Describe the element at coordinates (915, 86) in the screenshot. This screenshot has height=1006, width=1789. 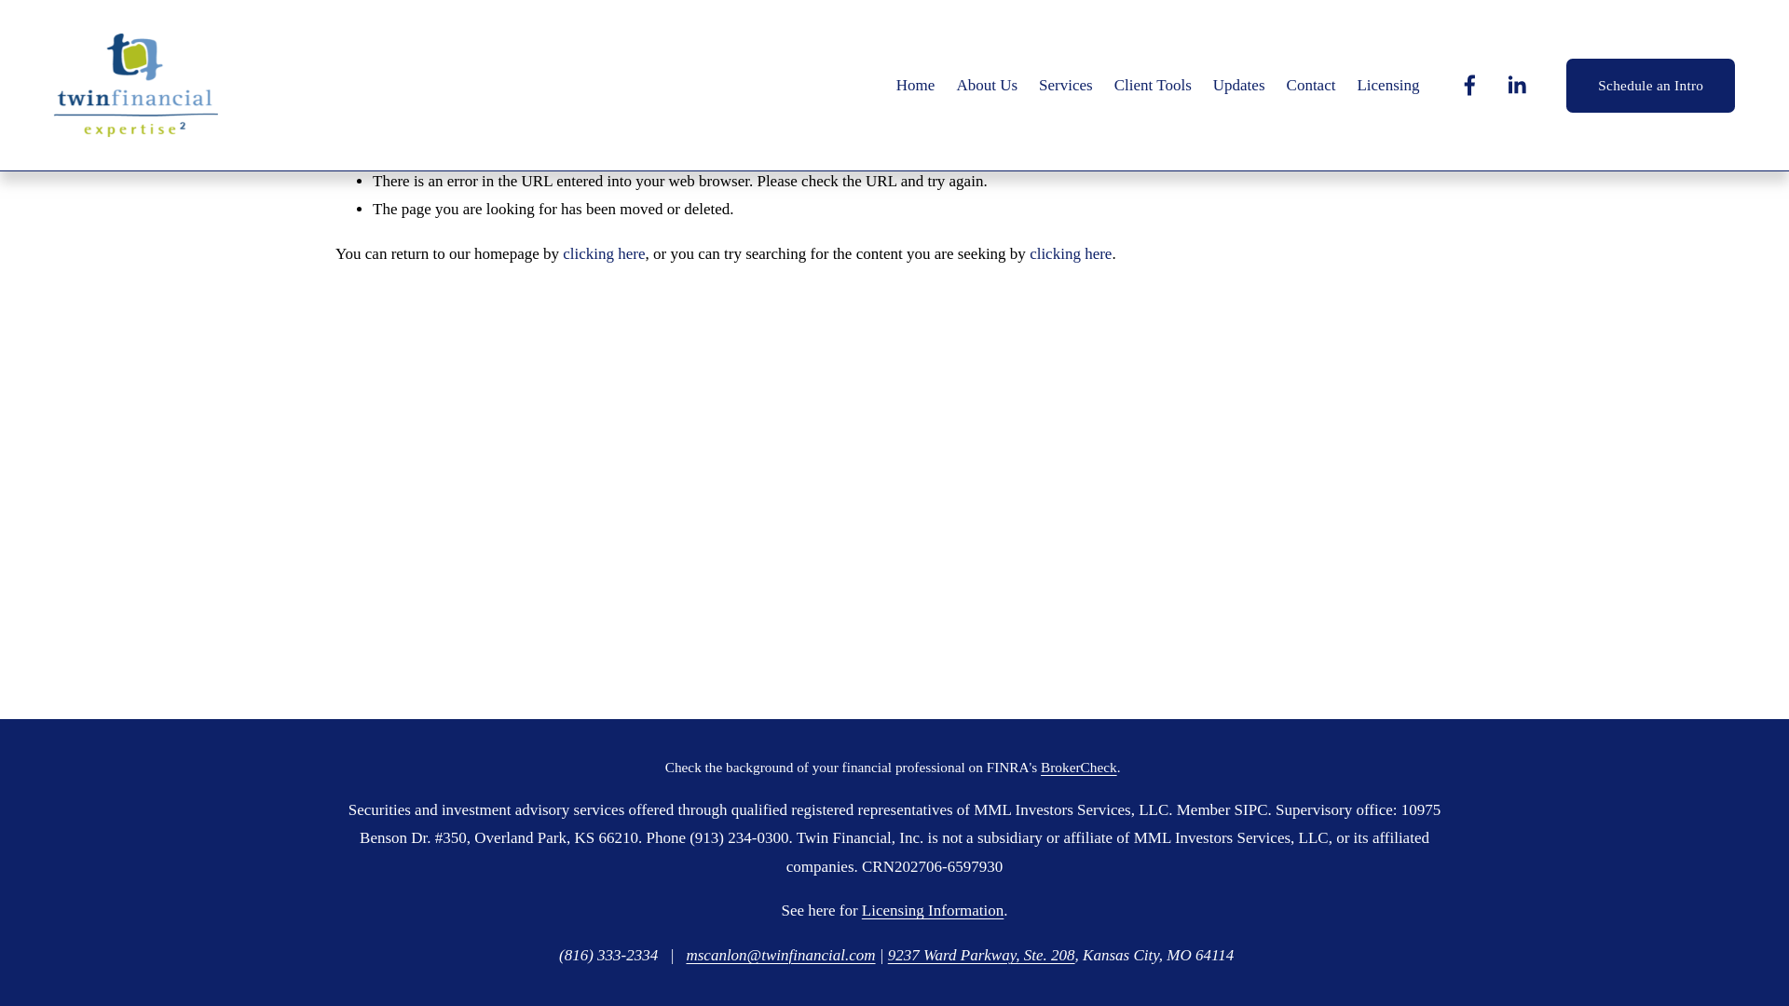
I see `Home` at that location.